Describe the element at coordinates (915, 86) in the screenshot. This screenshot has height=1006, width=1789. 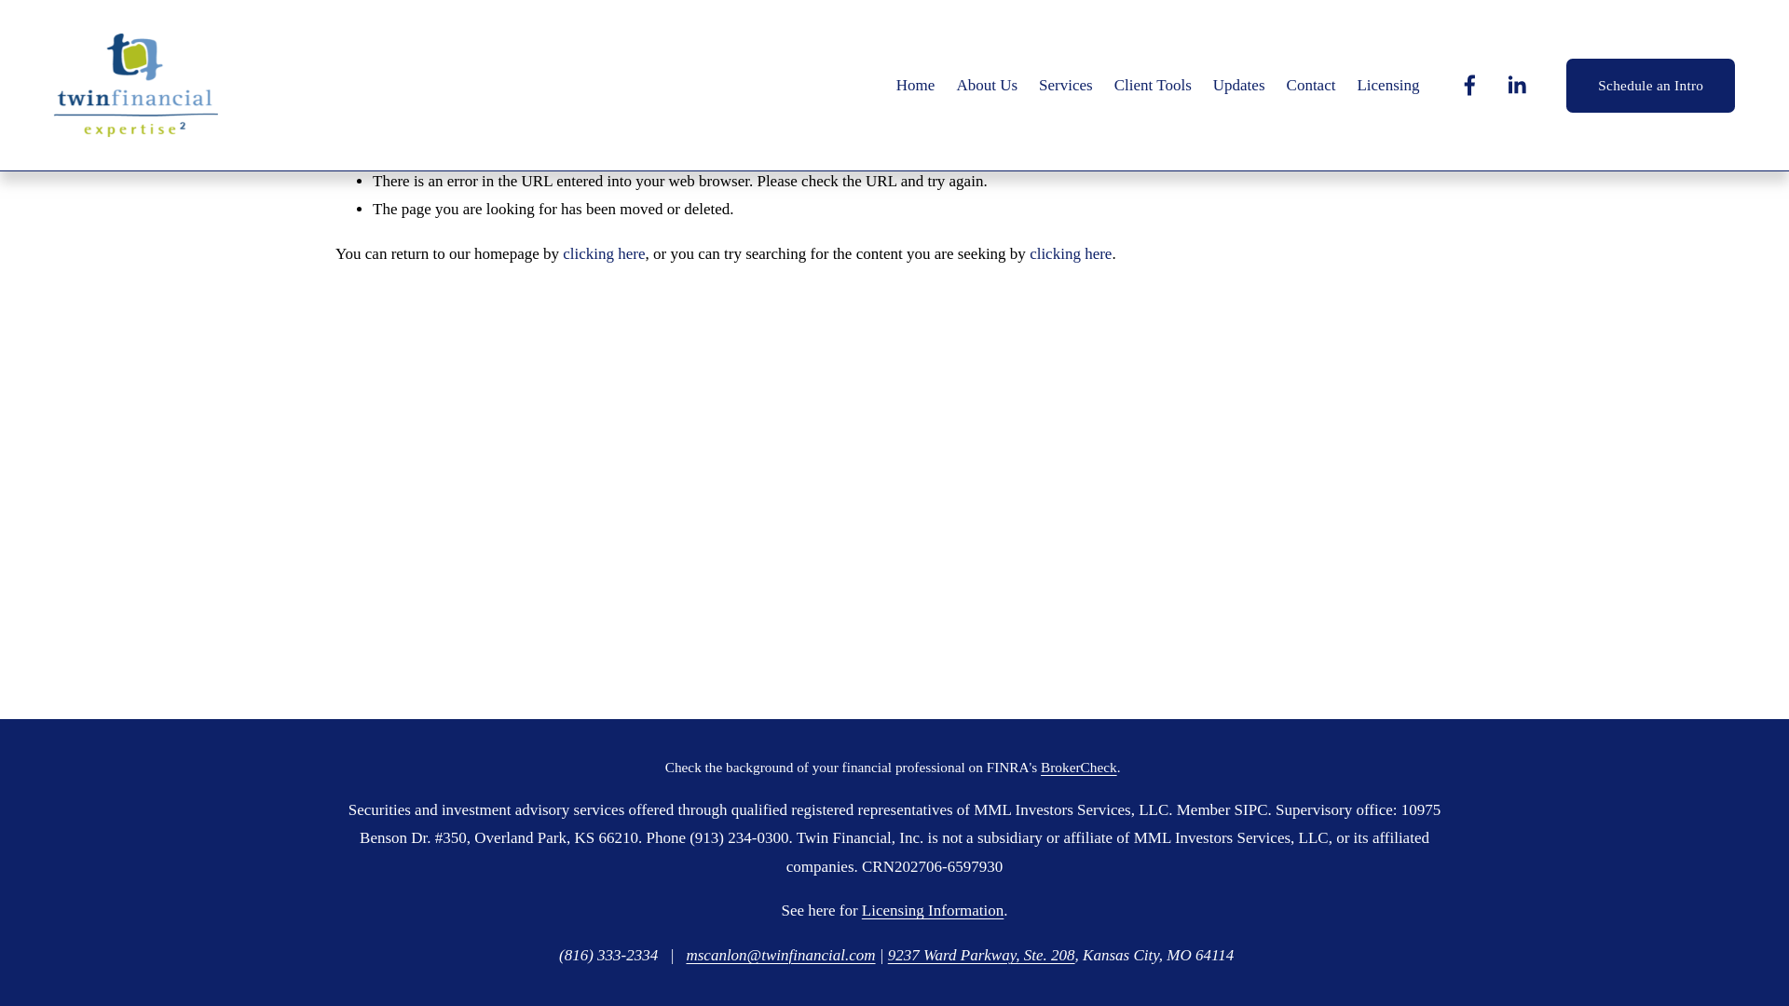
I see `Home` at that location.